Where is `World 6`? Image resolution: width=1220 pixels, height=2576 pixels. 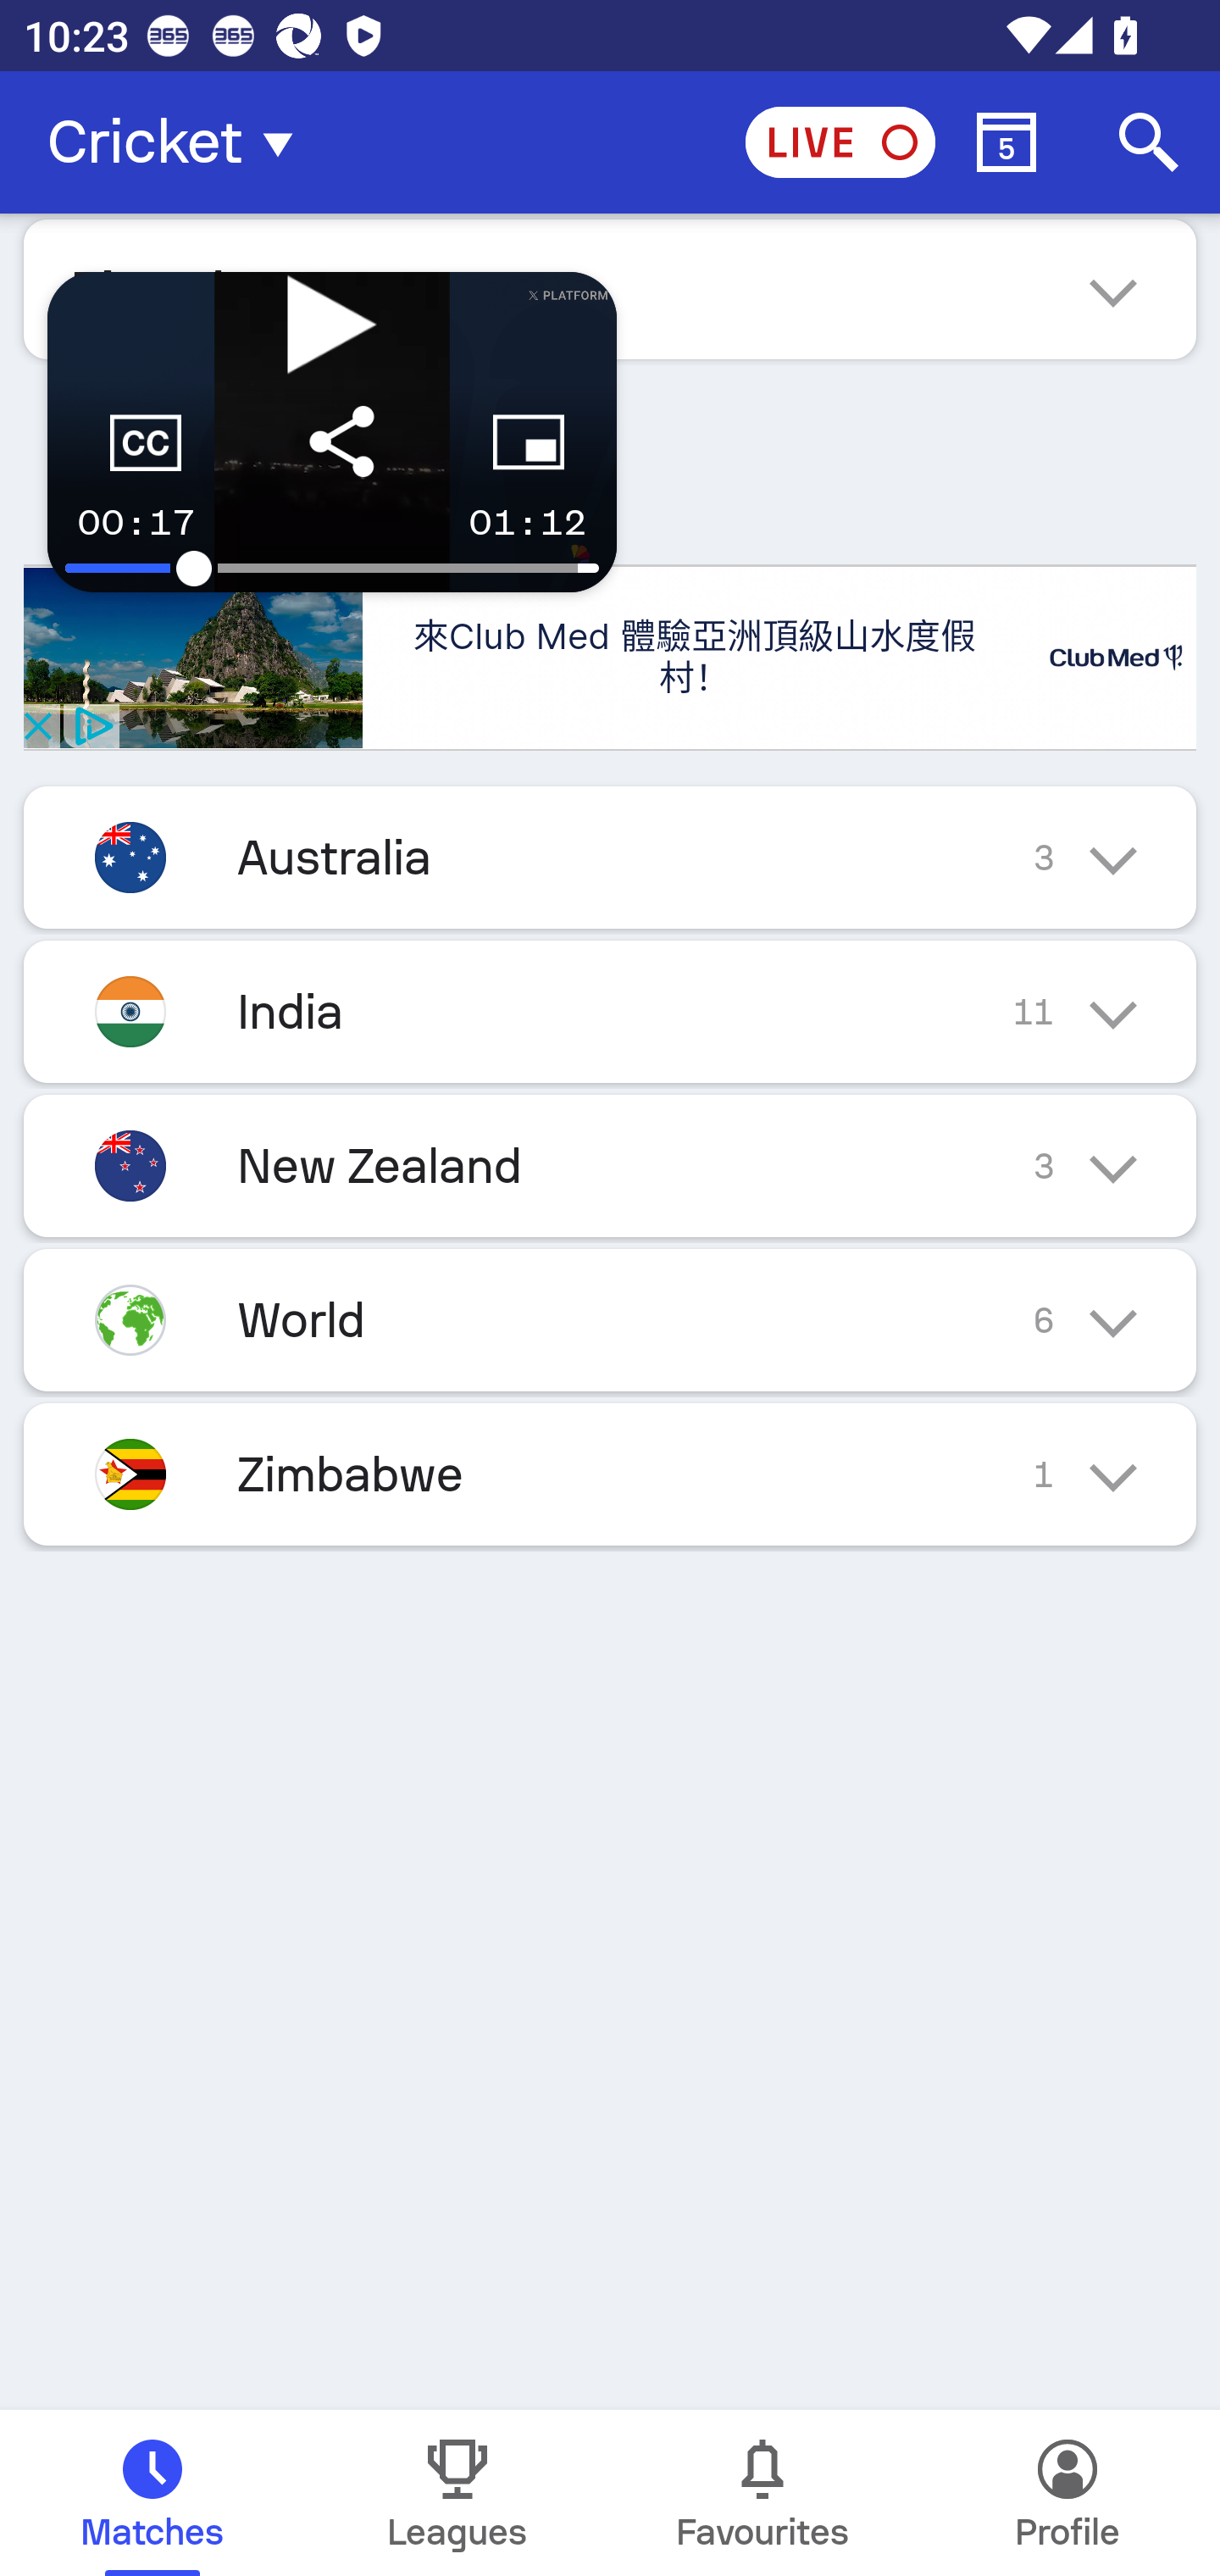 World 6 is located at coordinates (610, 1320).